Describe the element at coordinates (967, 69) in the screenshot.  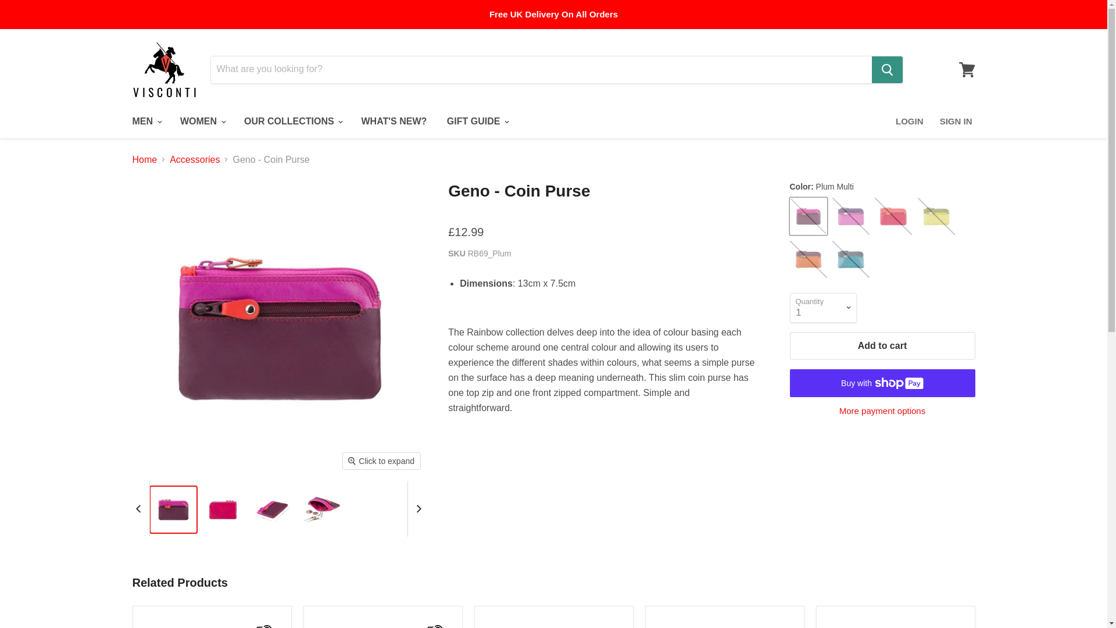
I see `View cart` at that location.